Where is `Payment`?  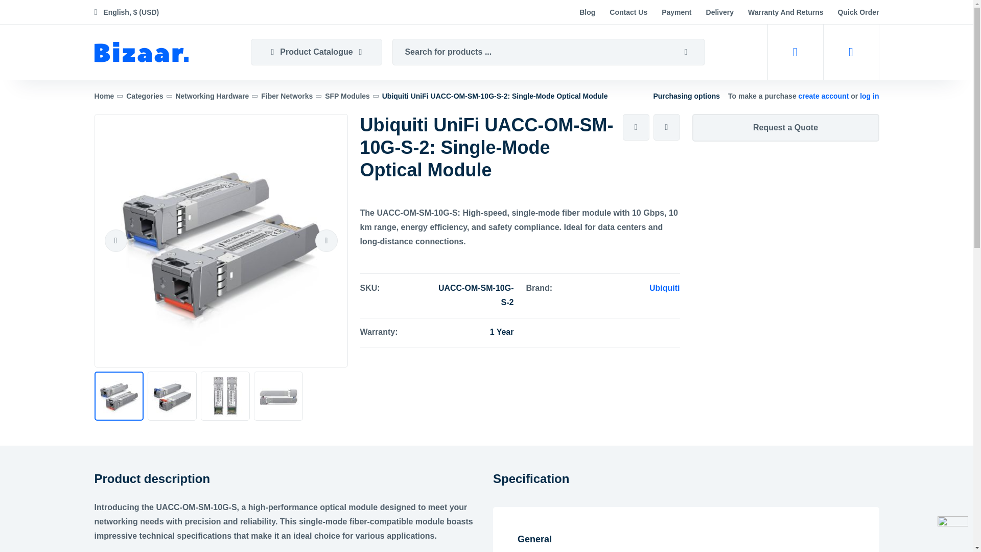
Payment is located at coordinates (676, 12).